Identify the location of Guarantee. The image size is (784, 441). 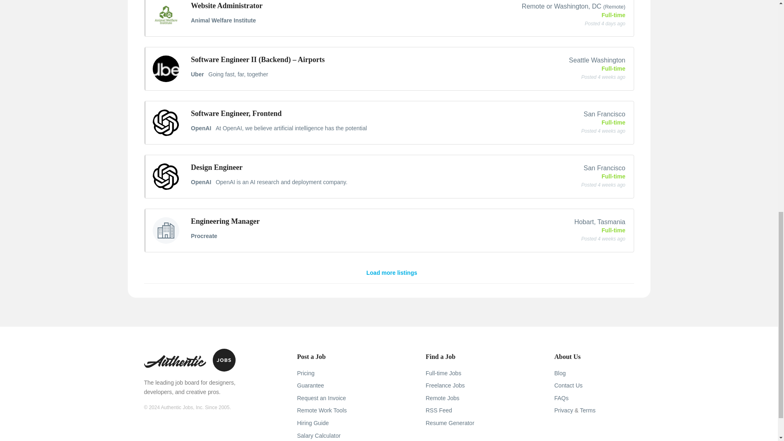
(310, 385).